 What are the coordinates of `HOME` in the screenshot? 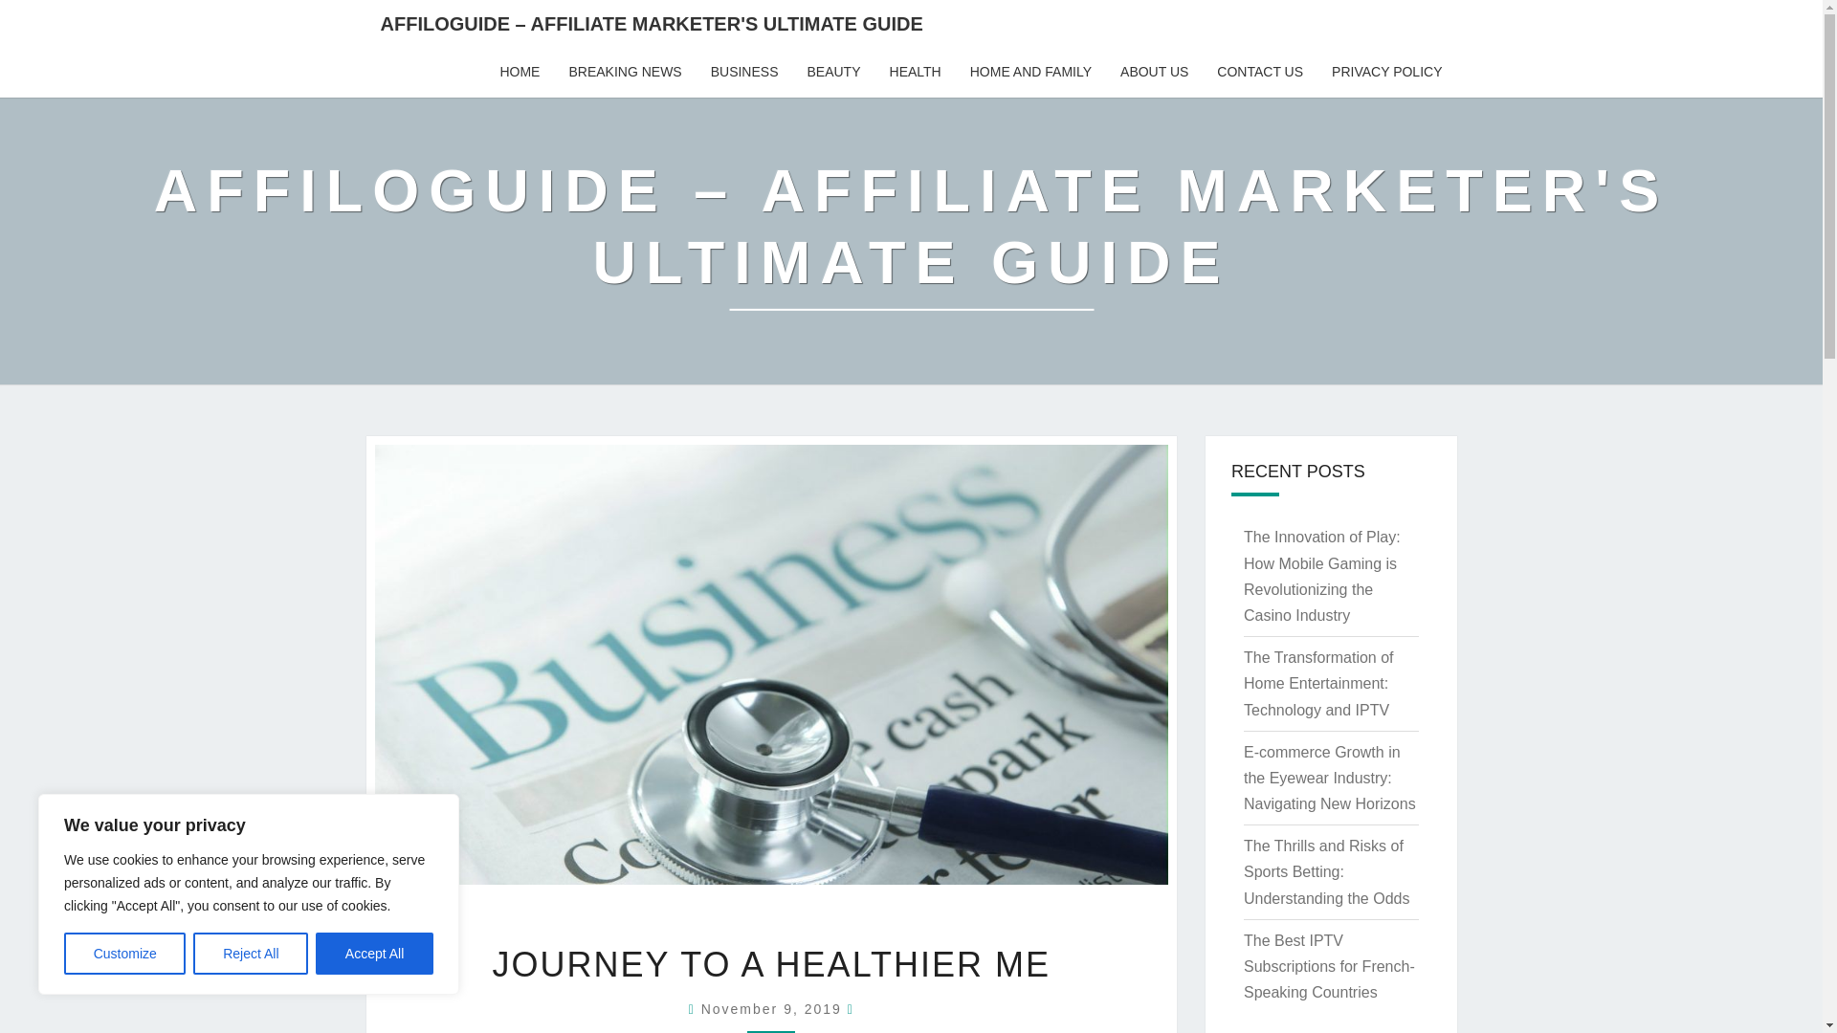 It's located at (519, 72).